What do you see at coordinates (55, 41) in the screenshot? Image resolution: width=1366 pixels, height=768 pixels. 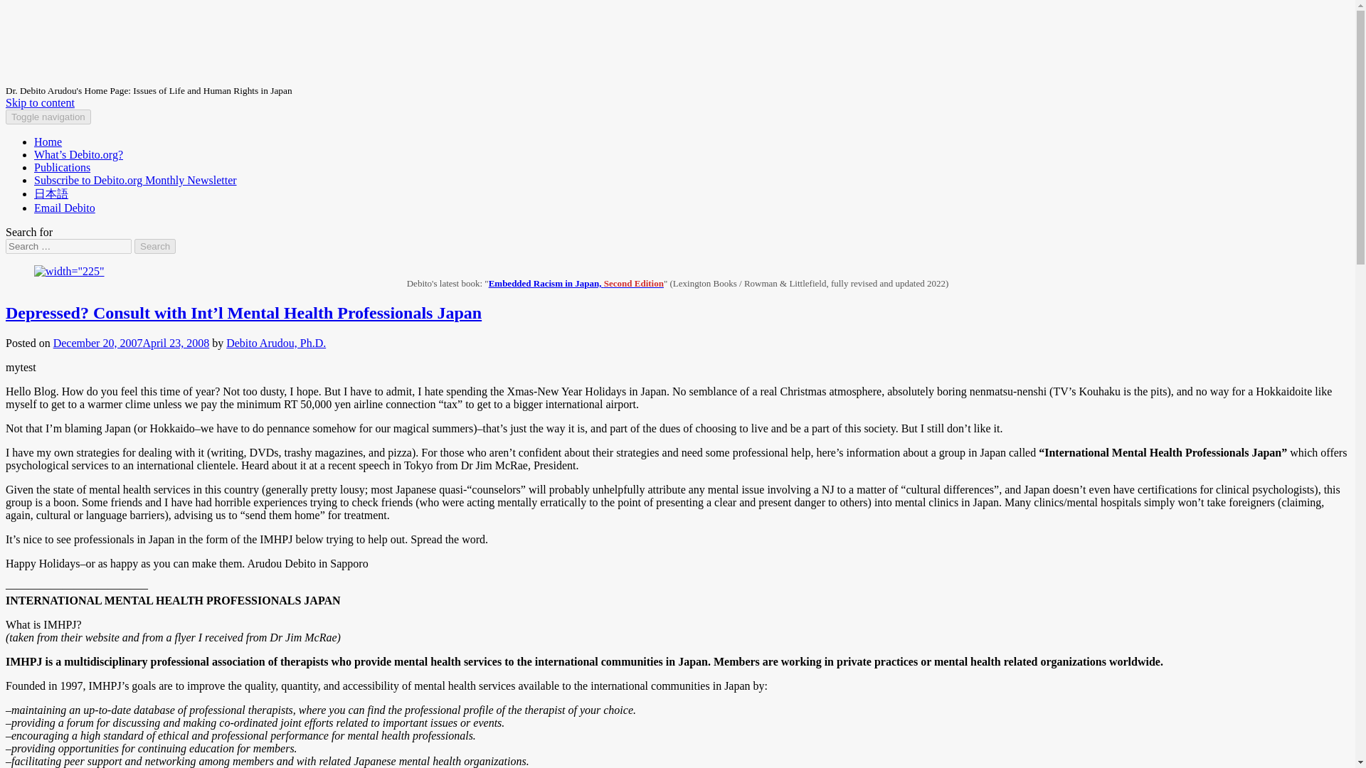 I see `debito.org` at bounding box center [55, 41].